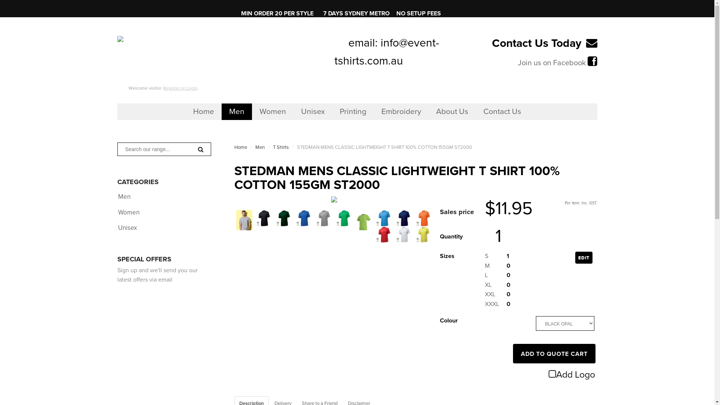 The image size is (720, 405). What do you see at coordinates (204, 112) in the screenshot?
I see `Home` at bounding box center [204, 112].